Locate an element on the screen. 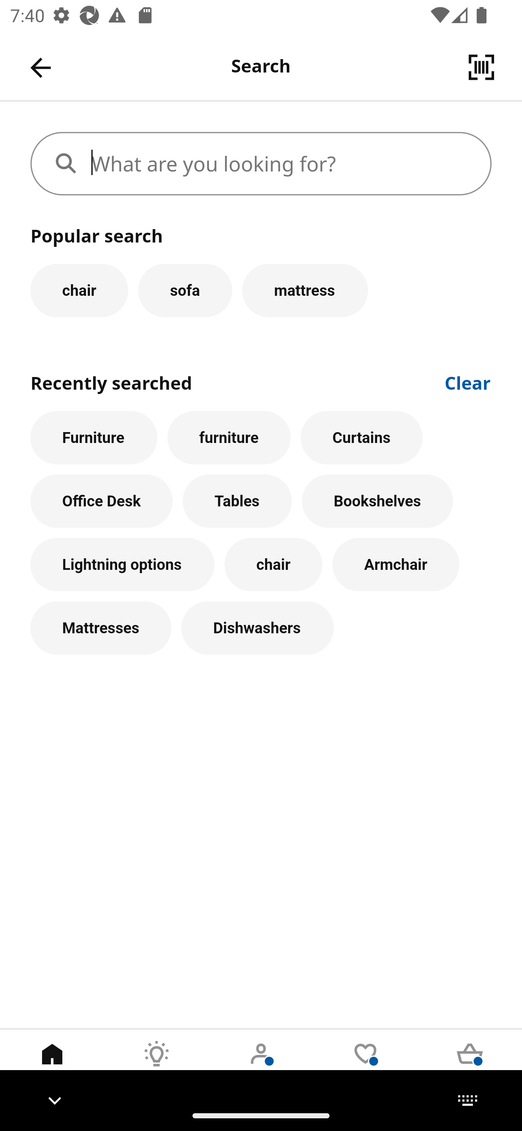 The image size is (522, 1131). sofa is located at coordinates (185, 290).